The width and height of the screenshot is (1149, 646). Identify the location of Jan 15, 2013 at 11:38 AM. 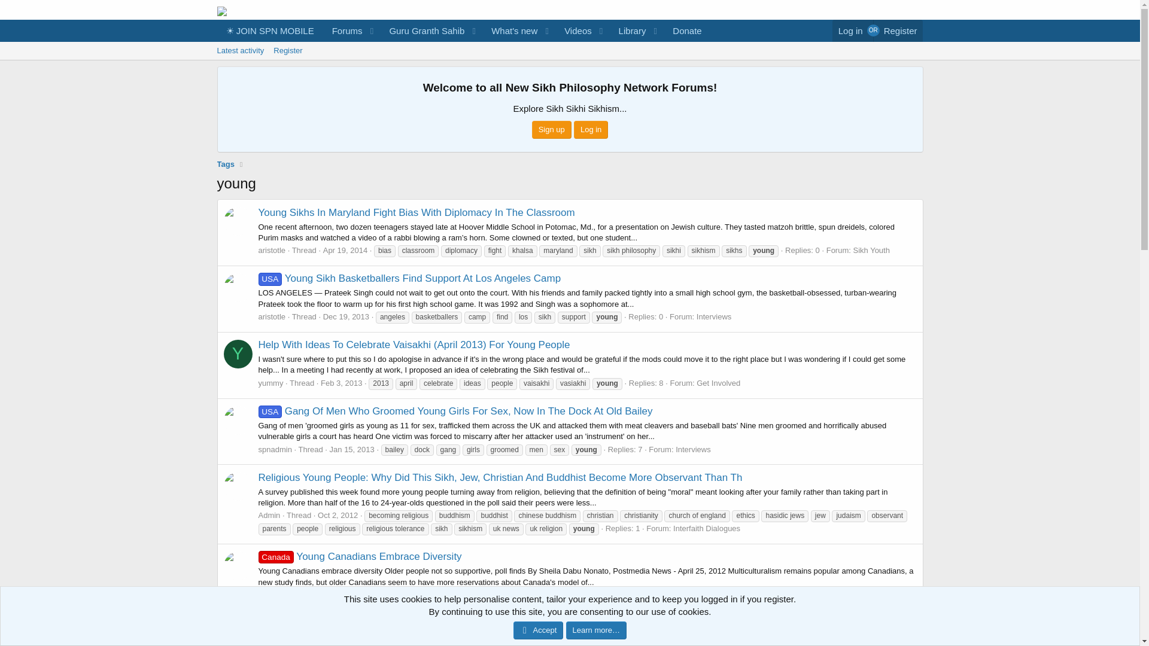
(352, 450).